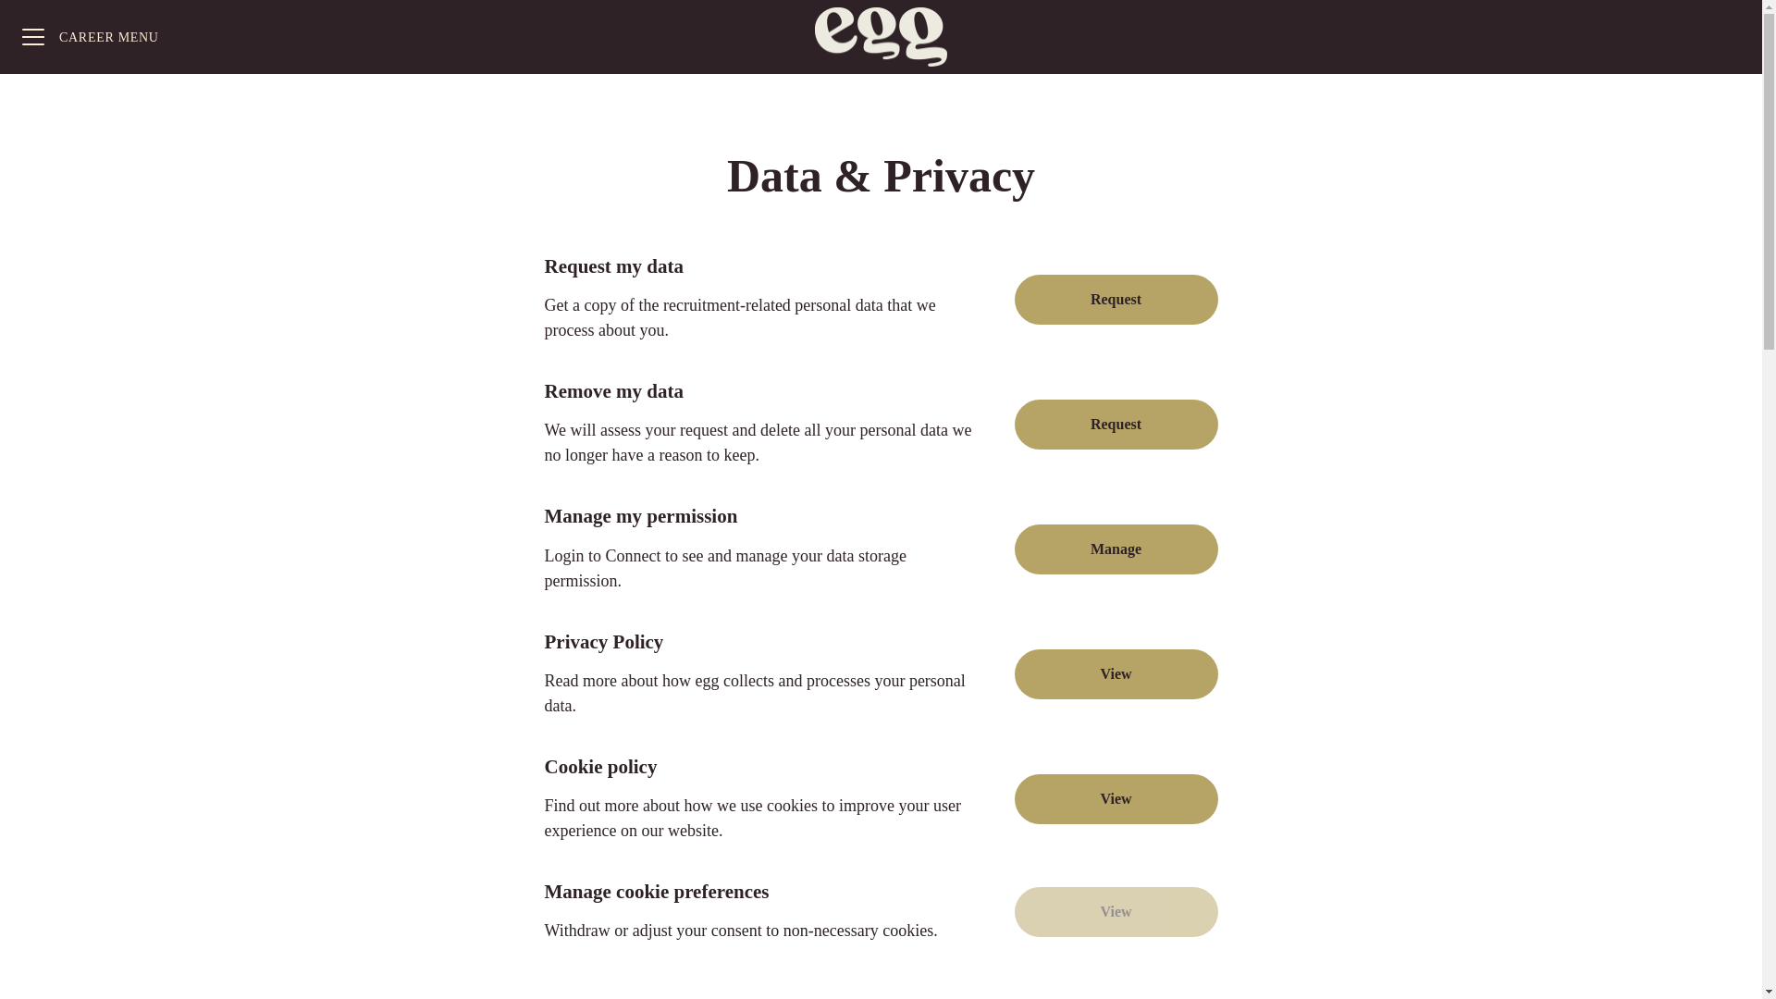  I want to click on View, so click(1116, 674).